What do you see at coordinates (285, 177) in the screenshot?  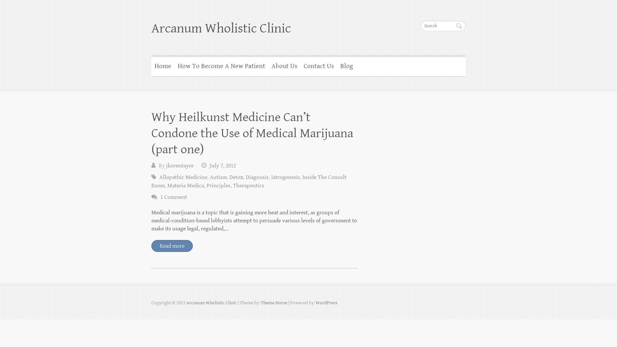 I see `Iatrogenesis` at bounding box center [285, 177].